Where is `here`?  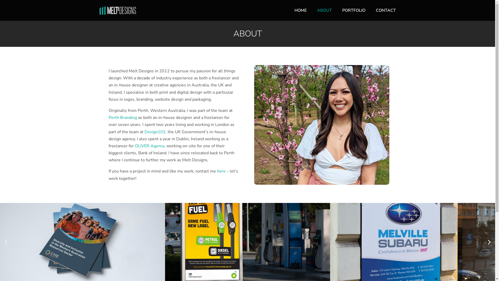
here is located at coordinates (221, 171).